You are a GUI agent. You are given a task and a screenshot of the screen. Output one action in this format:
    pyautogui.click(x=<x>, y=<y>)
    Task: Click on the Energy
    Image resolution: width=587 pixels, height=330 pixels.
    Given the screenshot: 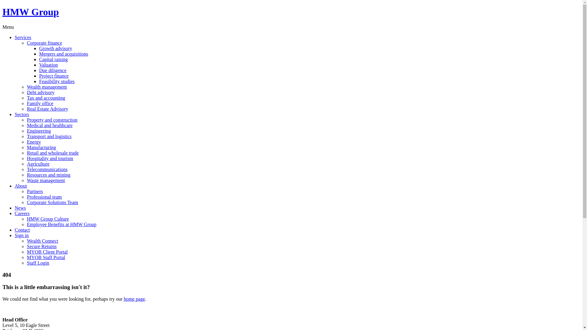 What is the action you would take?
    pyautogui.click(x=34, y=142)
    